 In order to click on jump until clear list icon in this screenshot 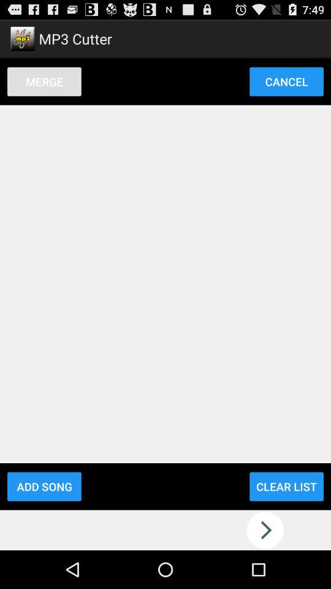, I will do `click(286, 486)`.